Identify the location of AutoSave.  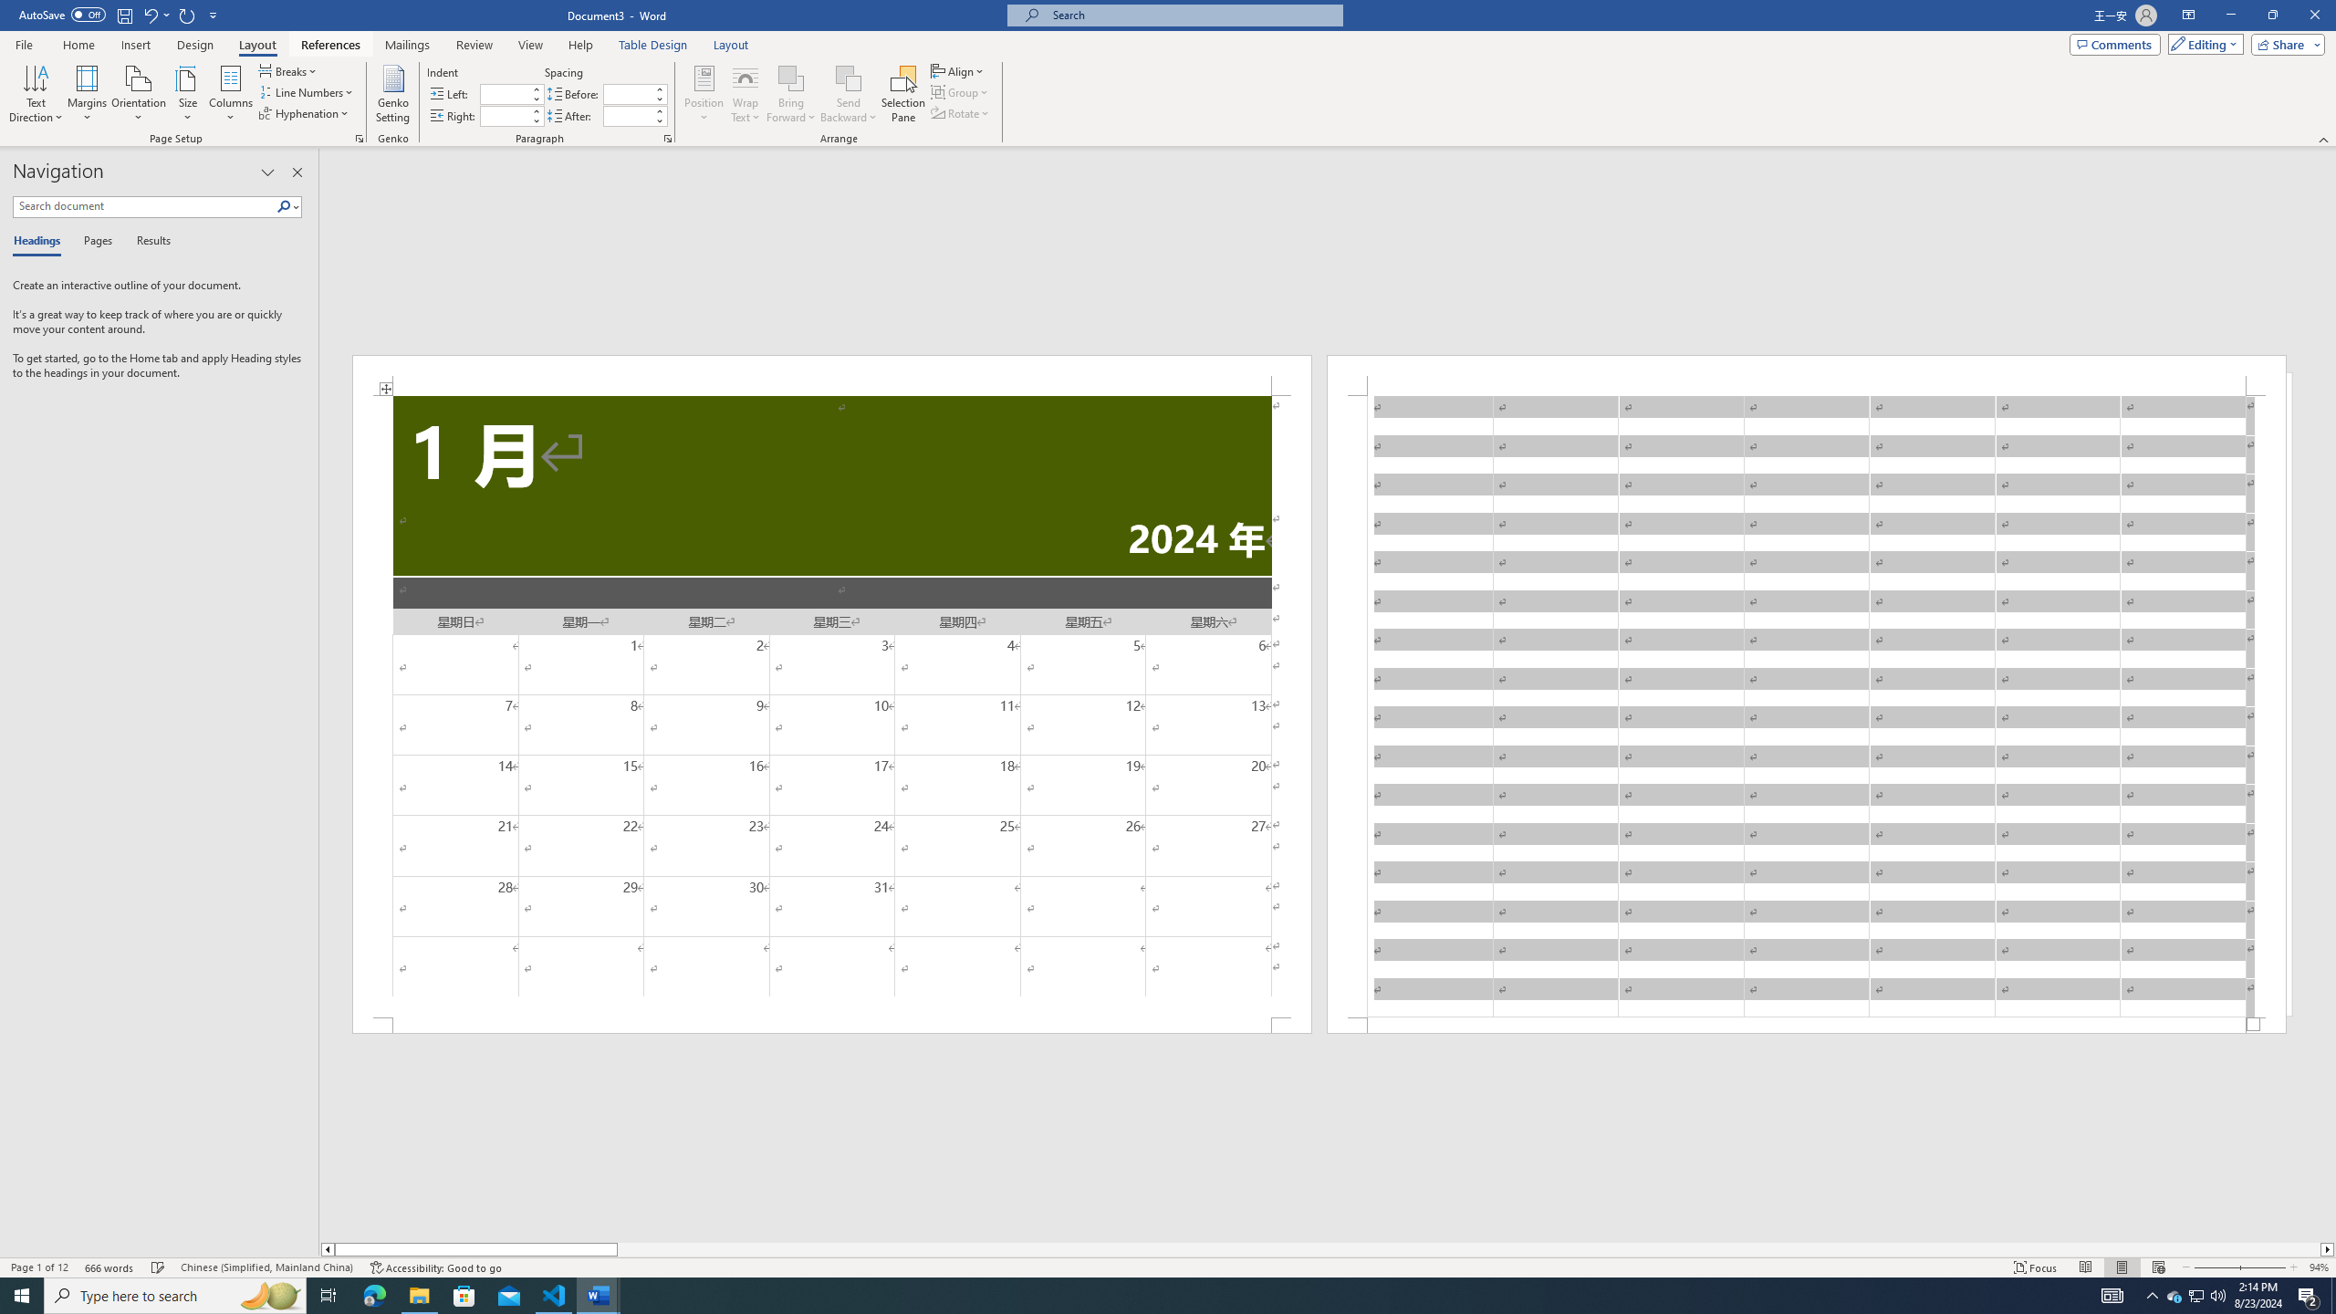
(62, 15).